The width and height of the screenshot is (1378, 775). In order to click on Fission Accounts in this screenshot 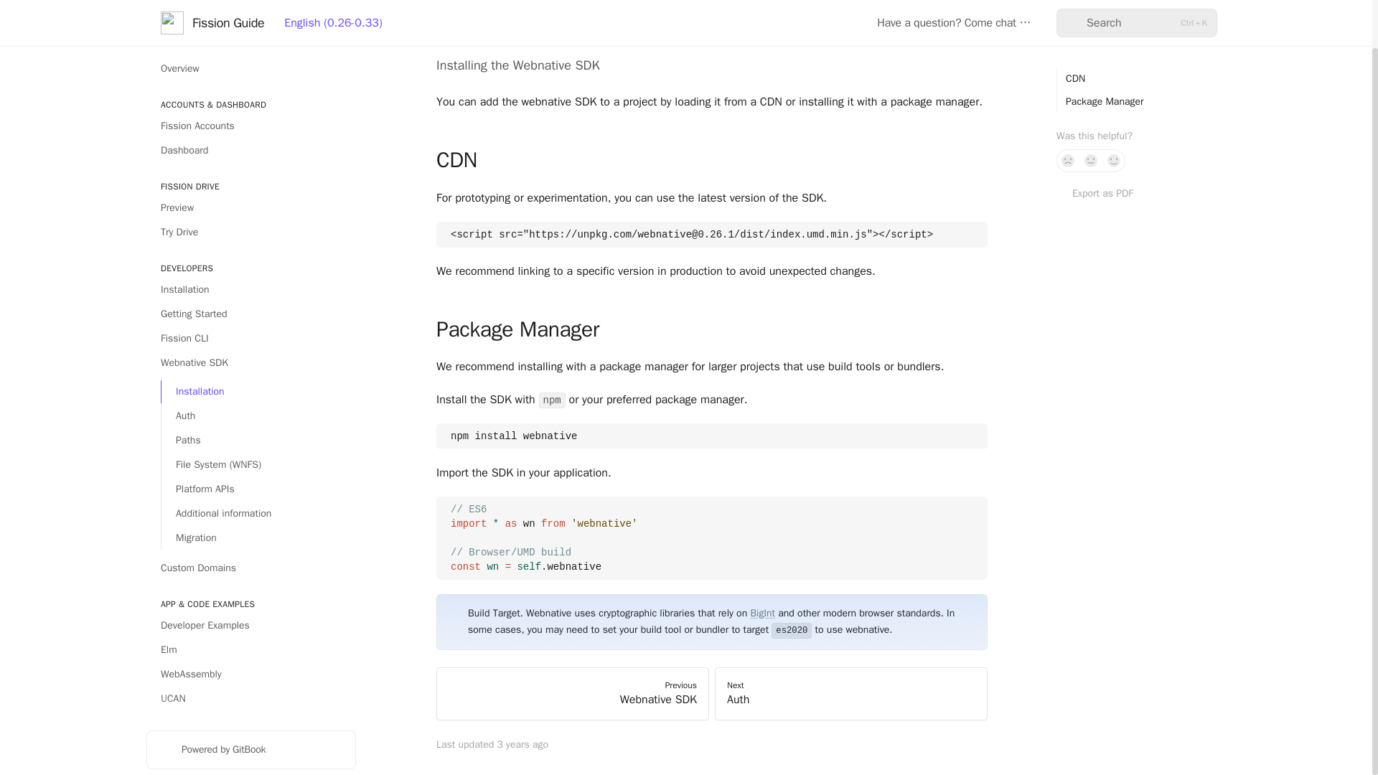, I will do `click(250, 75)`.